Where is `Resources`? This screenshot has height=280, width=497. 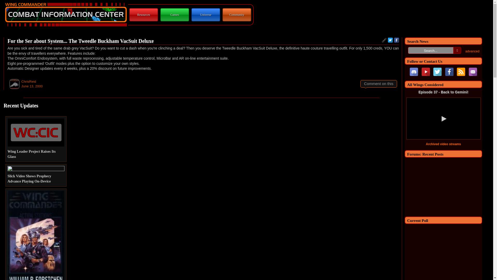
Resources is located at coordinates (143, 15).